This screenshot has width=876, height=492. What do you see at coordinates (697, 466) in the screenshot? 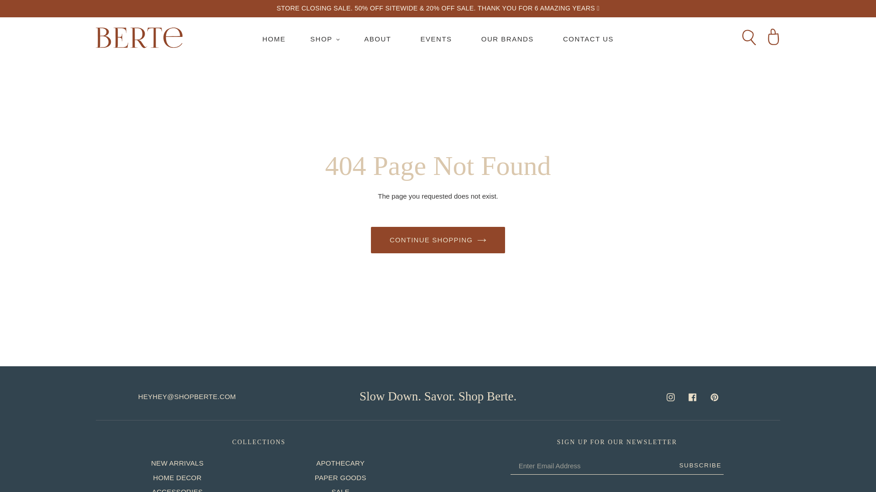
I see `Subscribe` at bounding box center [697, 466].